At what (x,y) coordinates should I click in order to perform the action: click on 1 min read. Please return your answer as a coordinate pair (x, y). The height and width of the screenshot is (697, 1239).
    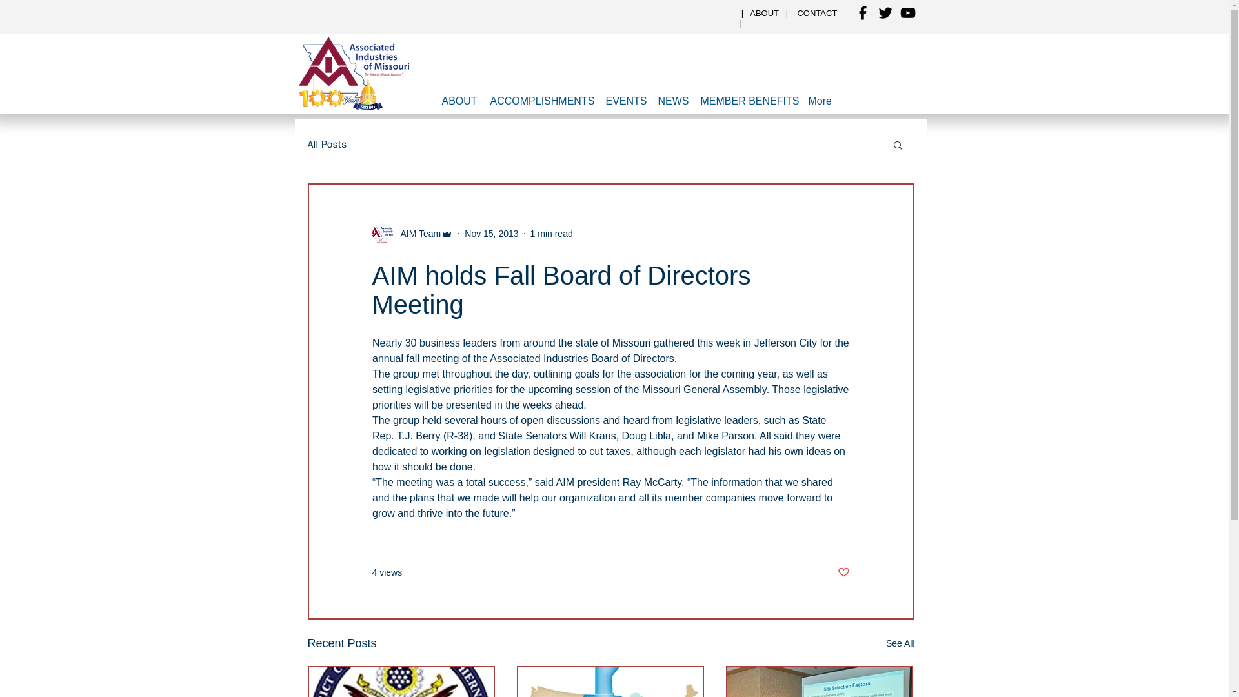
    Looking at the image, I should click on (551, 234).